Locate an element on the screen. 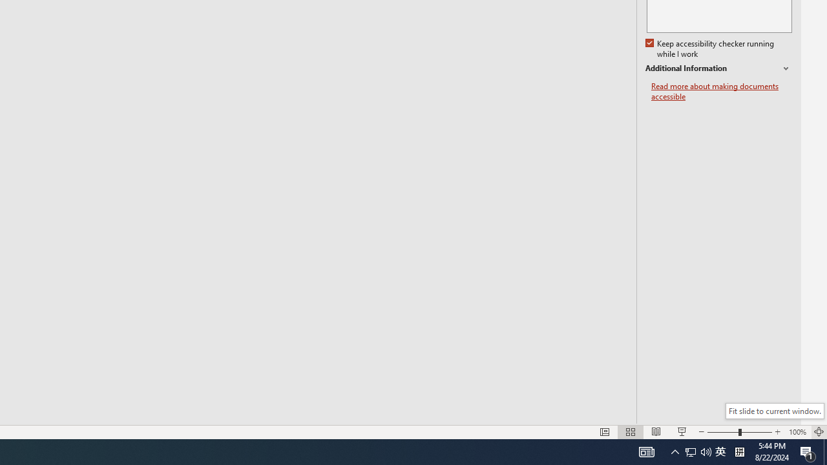 The height and width of the screenshot is (465, 827). Slide Sorter is located at coordinates (631, 431).